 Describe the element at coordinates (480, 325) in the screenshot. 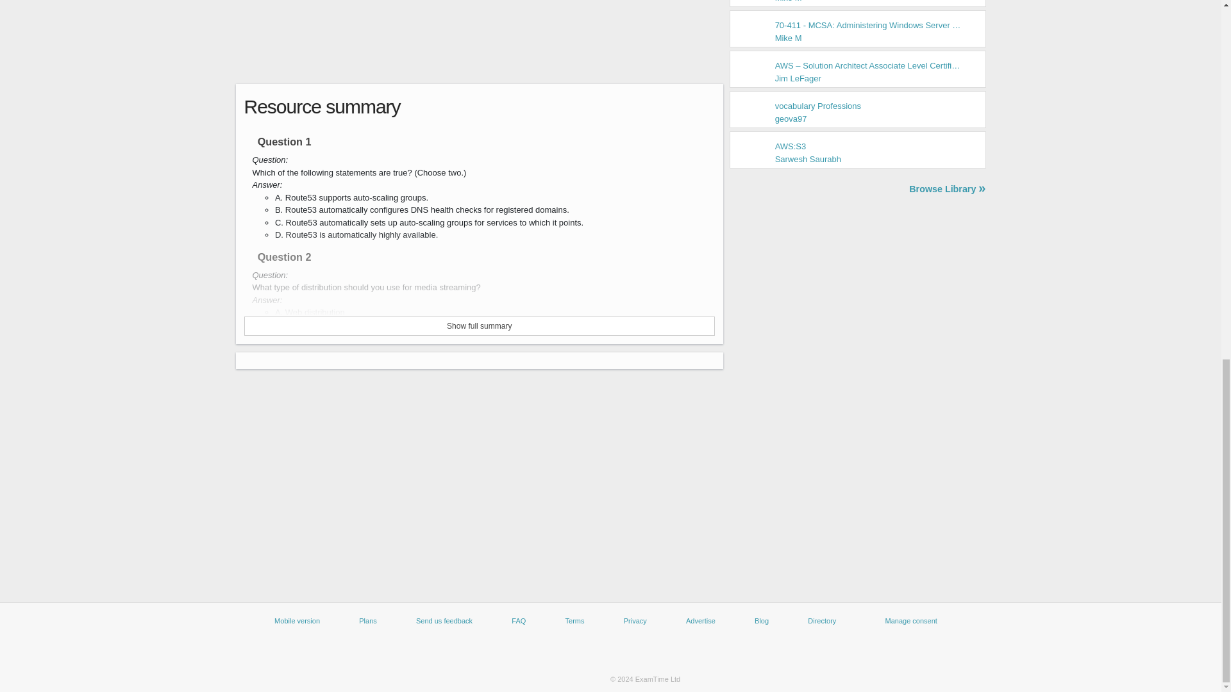

I see `Show full summary` at that location.